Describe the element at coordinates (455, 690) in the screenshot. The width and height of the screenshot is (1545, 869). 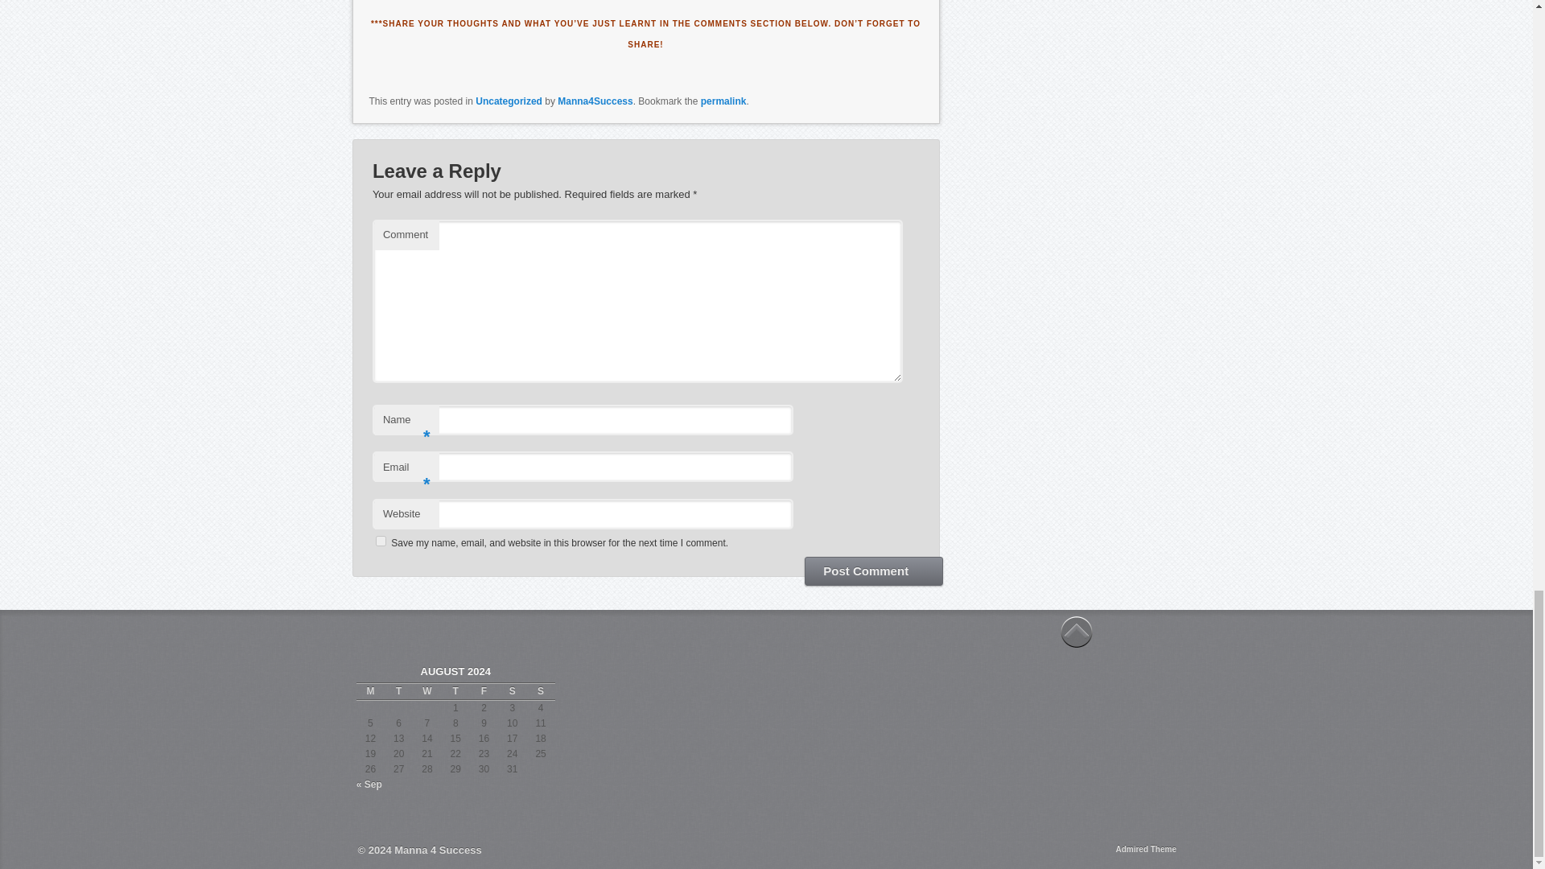
I see `Thursday` at that location.